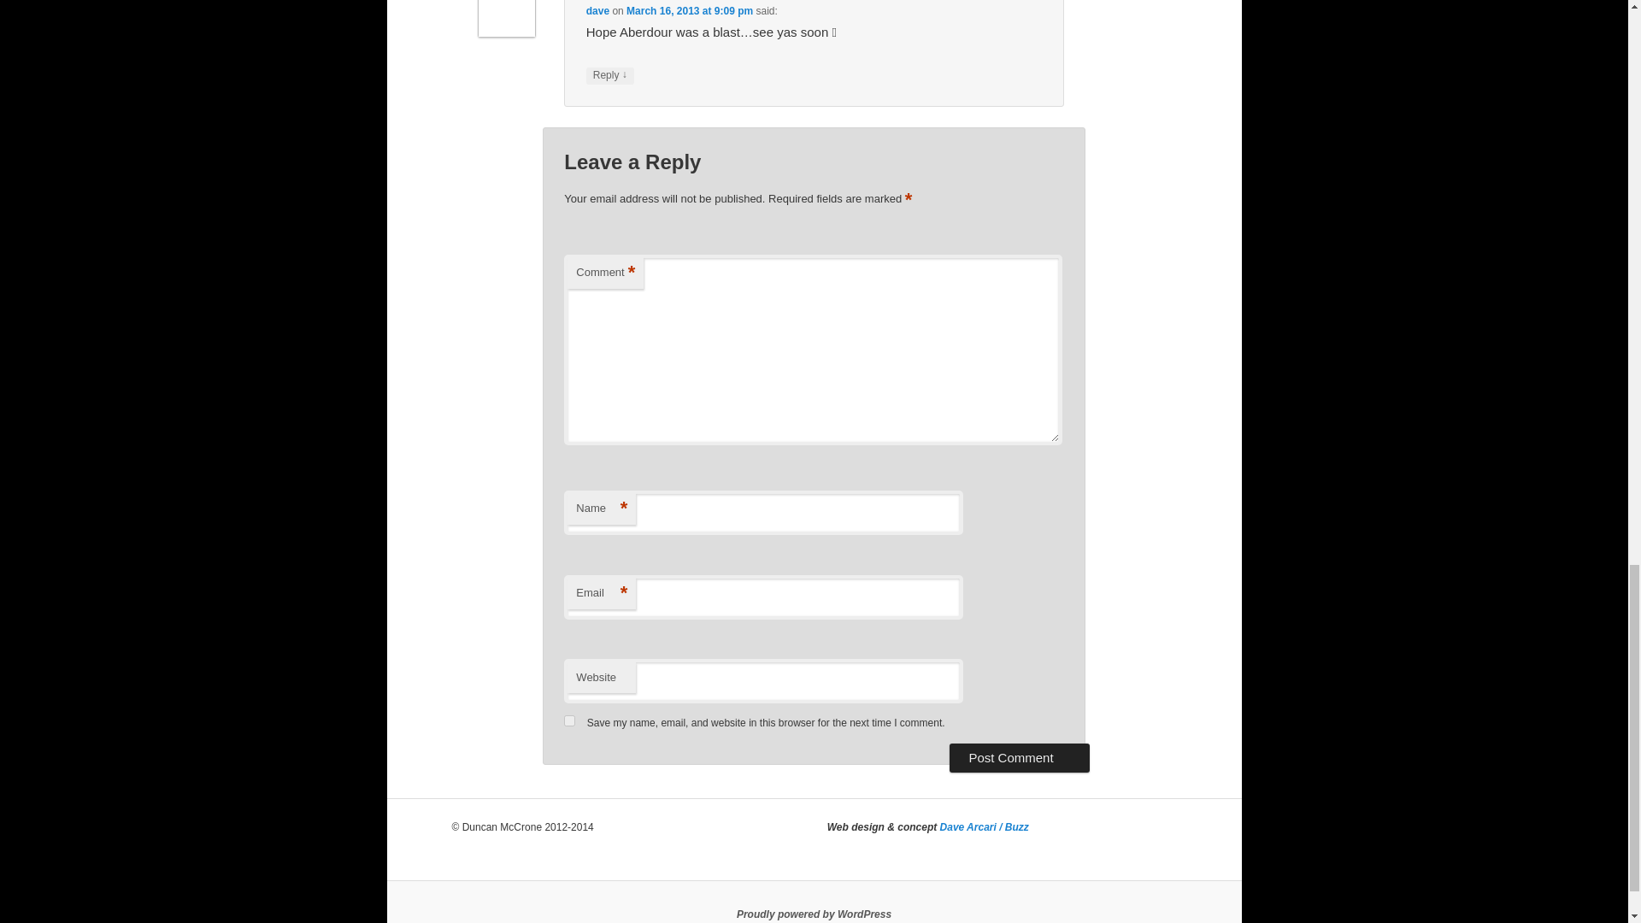 This screenshot has width=1641, height=923. What do you see at coordinates (814, 914) in the screenshot?
I see `Proudly powered by WordPress` at bounding box center [814, 914].